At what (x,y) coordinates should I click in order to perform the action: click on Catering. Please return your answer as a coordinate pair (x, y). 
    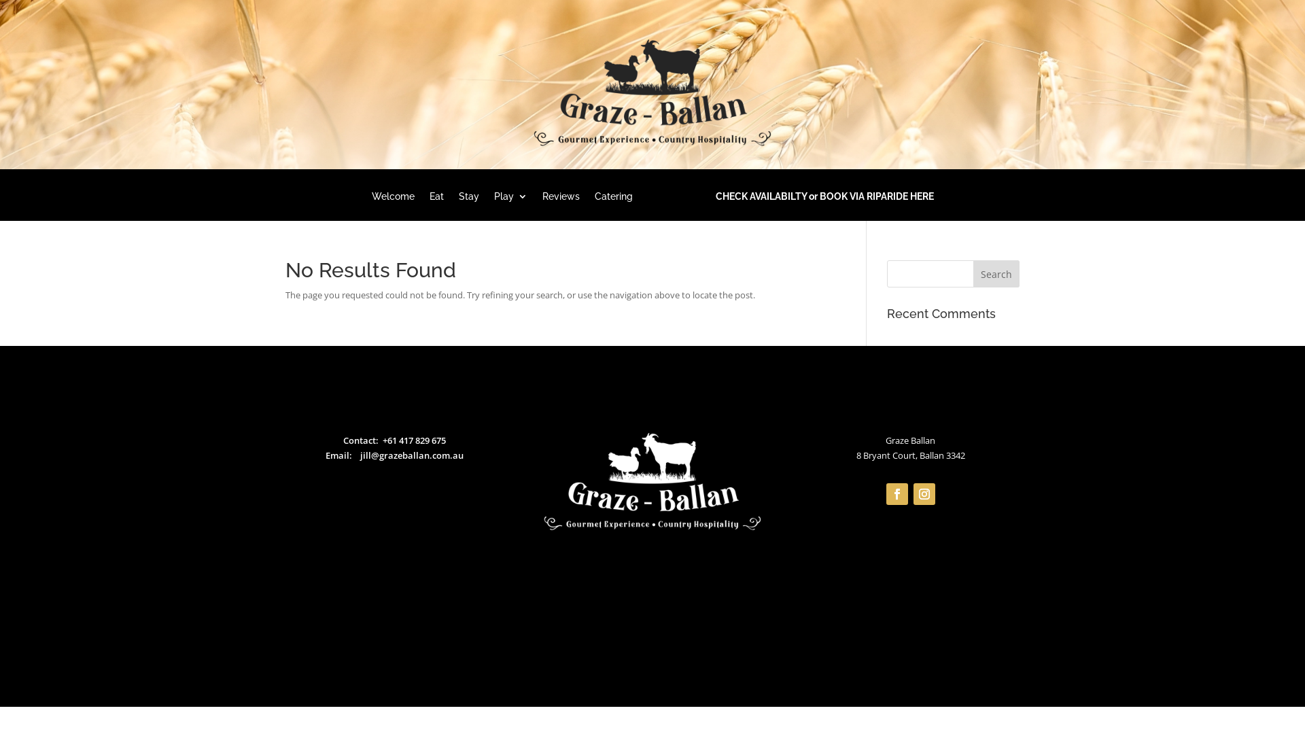
    Looking at the image, I should click on (613, 207).